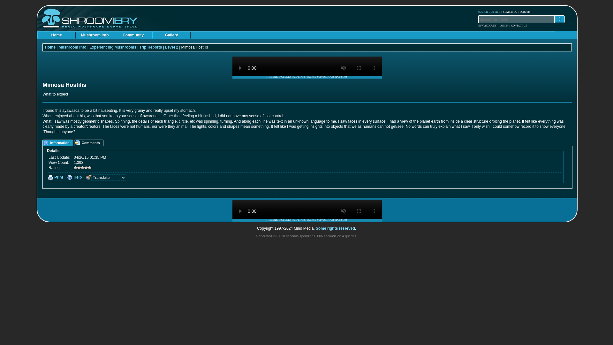  I want to click on Mushroom Info, so click(95, 35).